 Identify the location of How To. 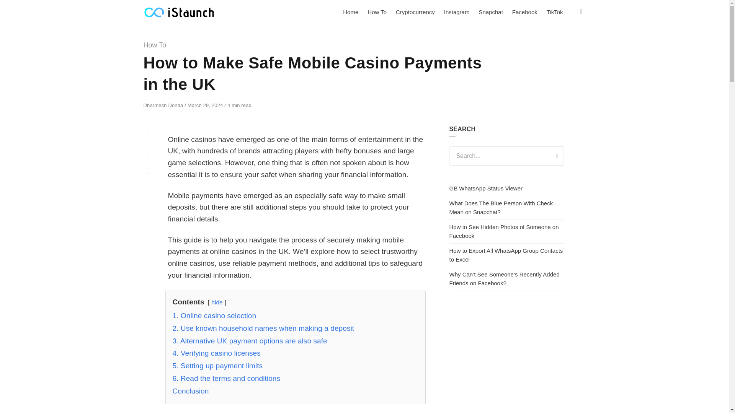
(155, 45).